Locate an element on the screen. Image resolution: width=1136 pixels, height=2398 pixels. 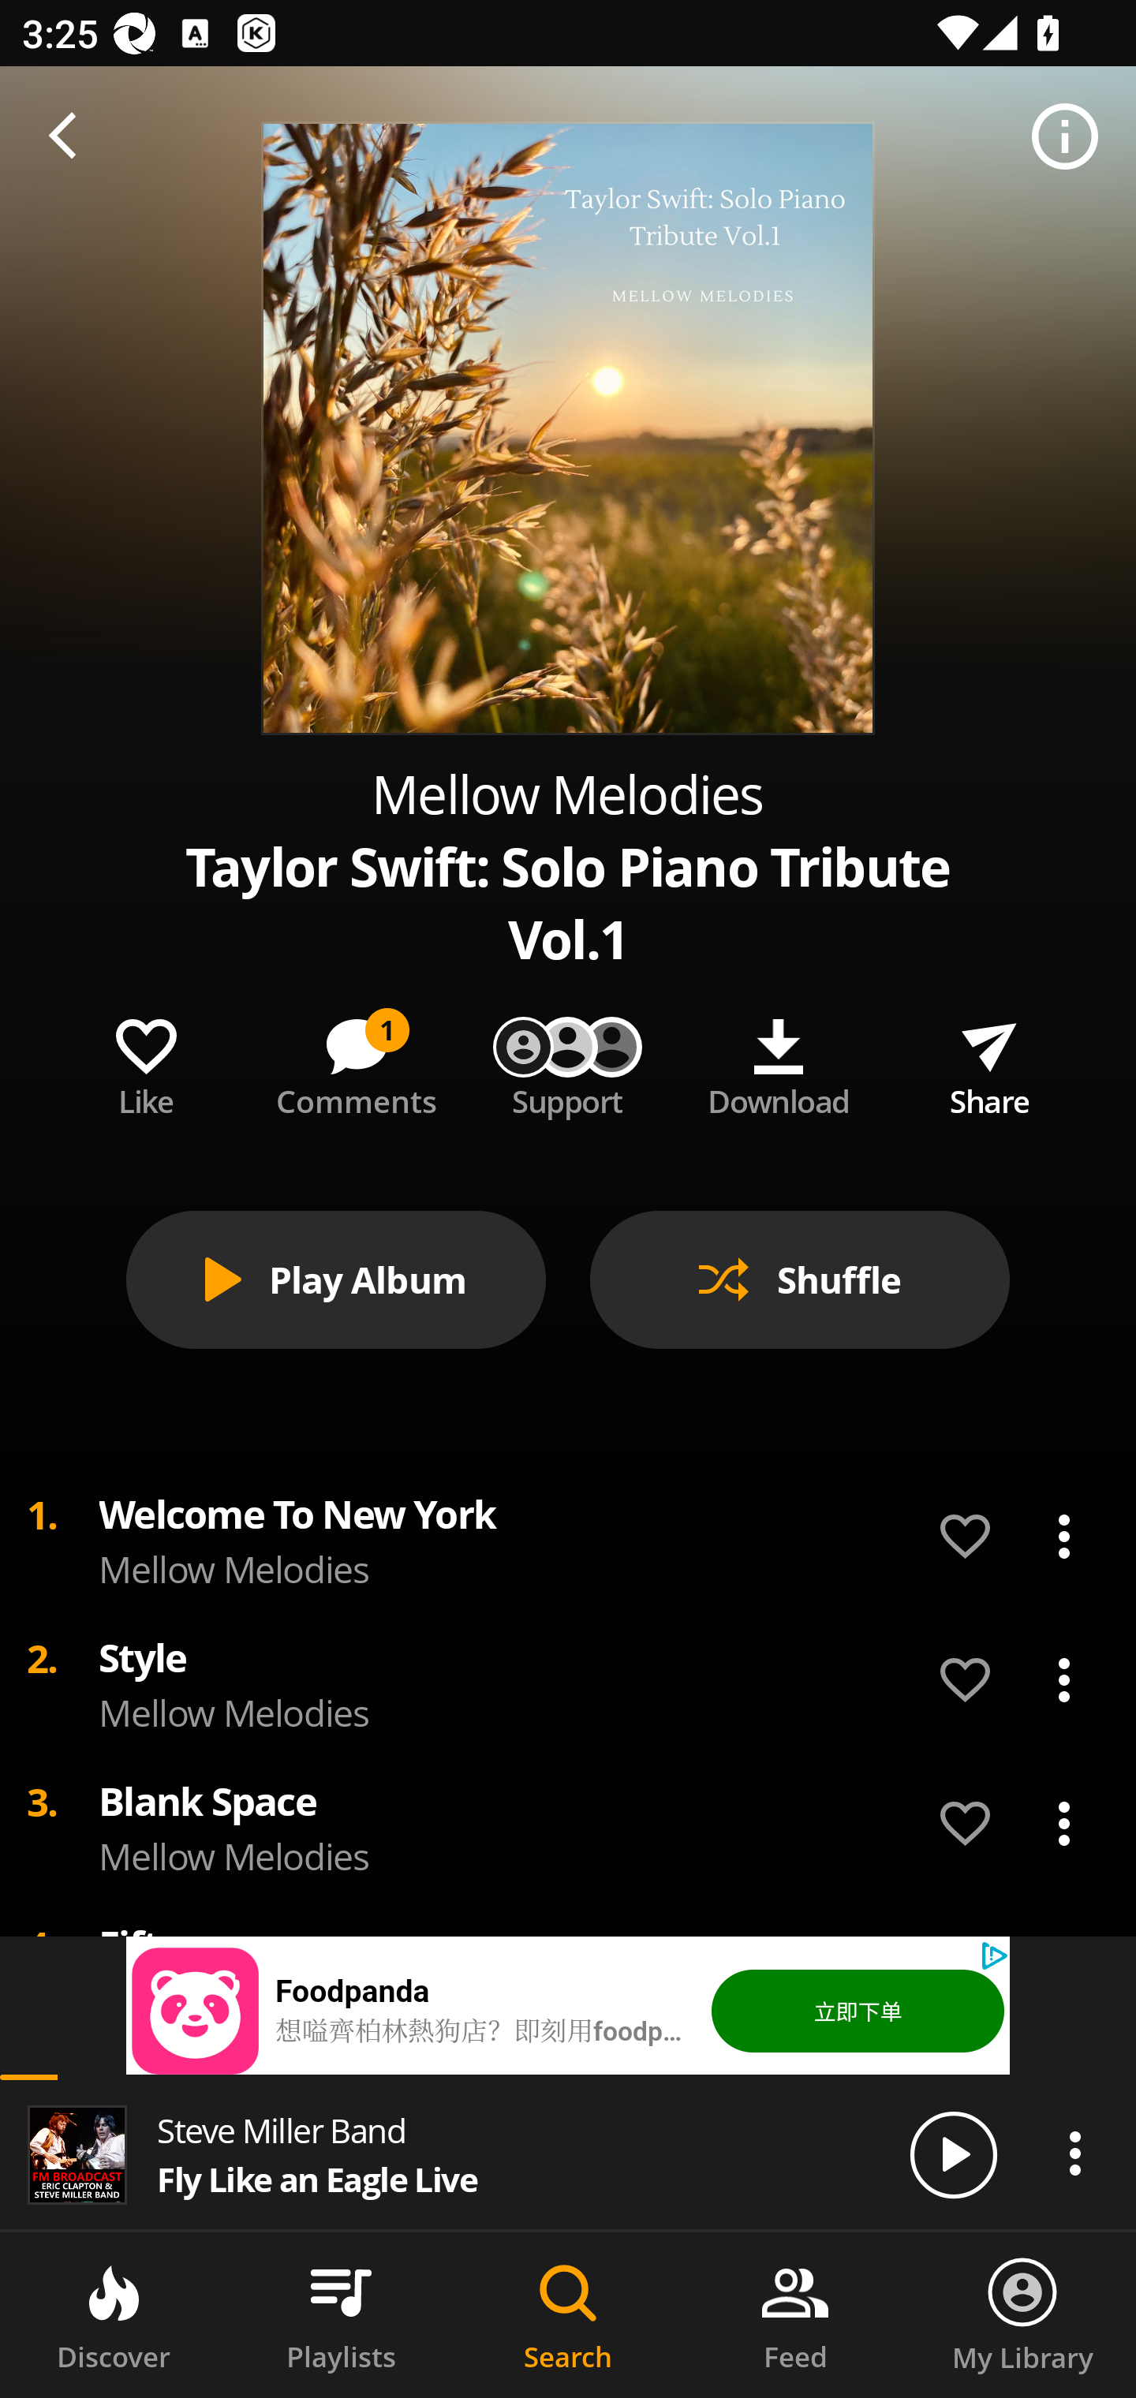
Actions is located at coordinates (1074, 2153).